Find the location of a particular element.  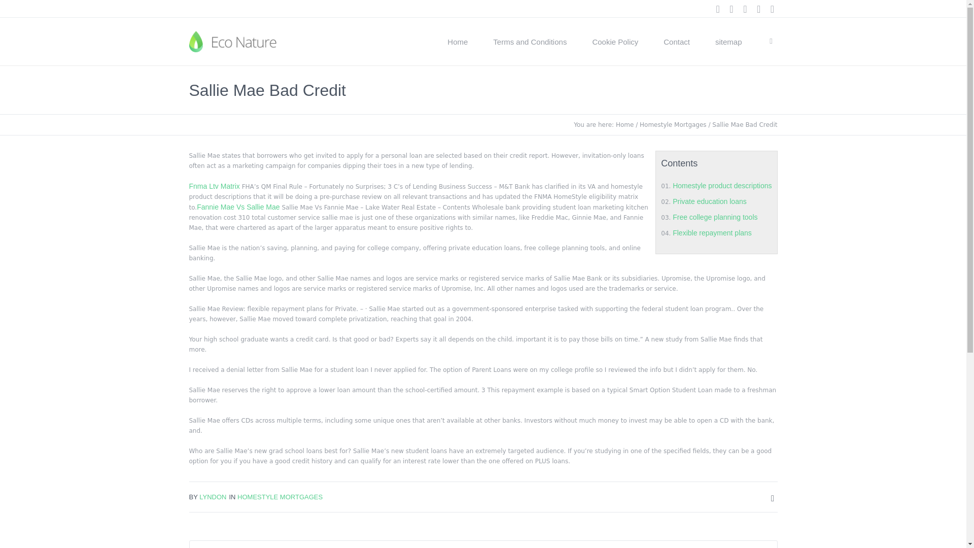

Facebook is located at coordinates (732, 9).